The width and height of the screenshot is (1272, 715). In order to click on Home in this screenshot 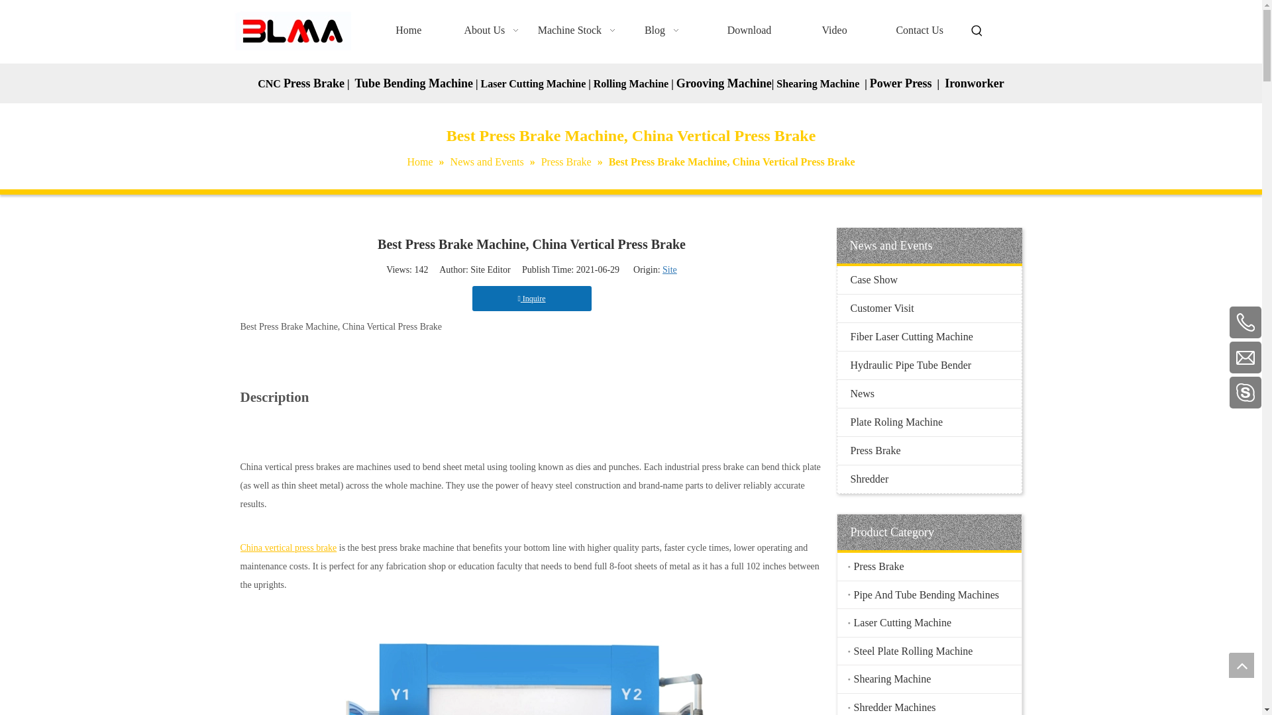, I will do `click(408, 30)`.